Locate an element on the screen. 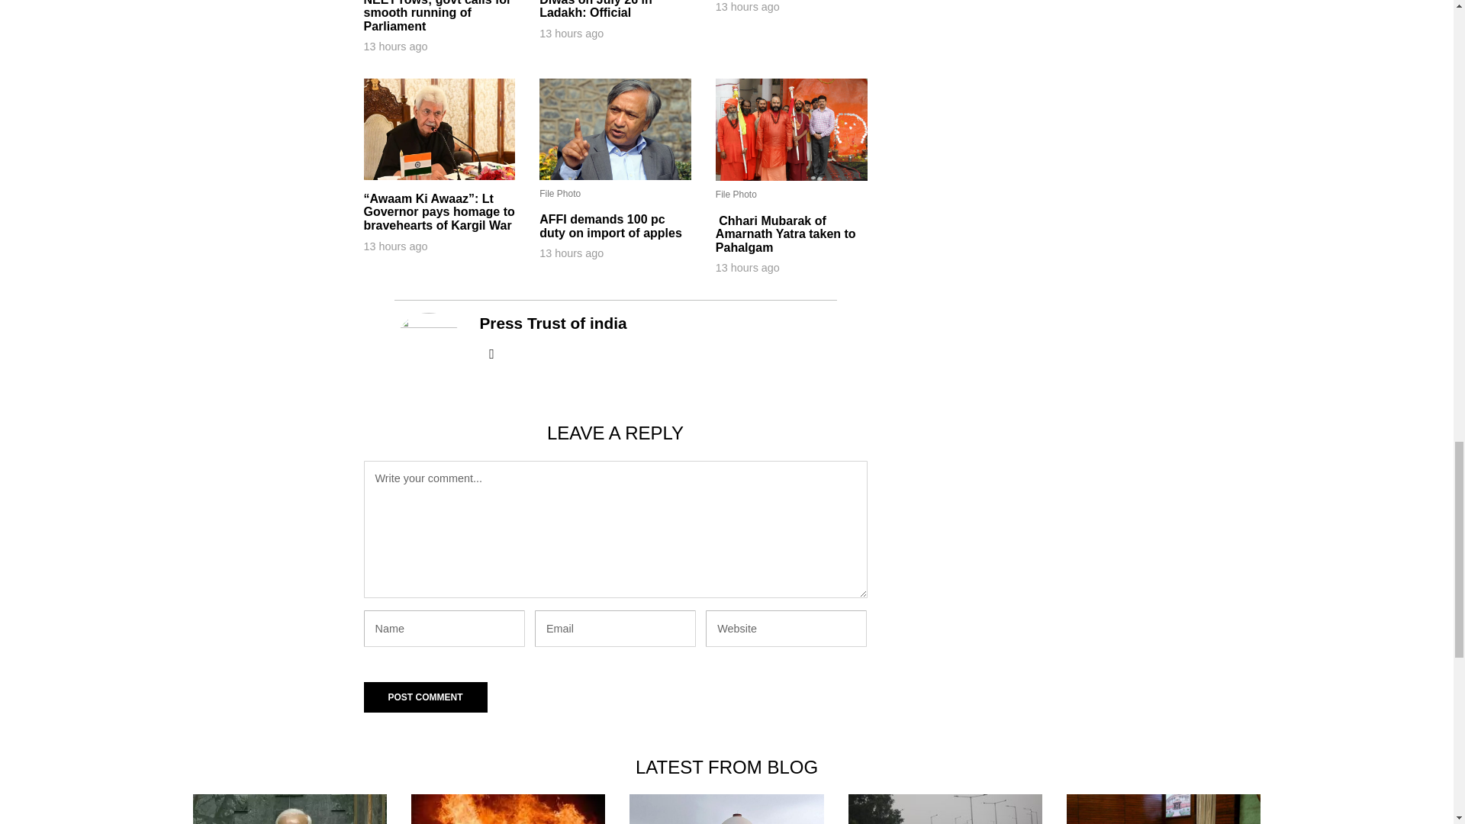 This screenshot has width=1465, height=824. Post Comment is located at coordinates (424, 697).